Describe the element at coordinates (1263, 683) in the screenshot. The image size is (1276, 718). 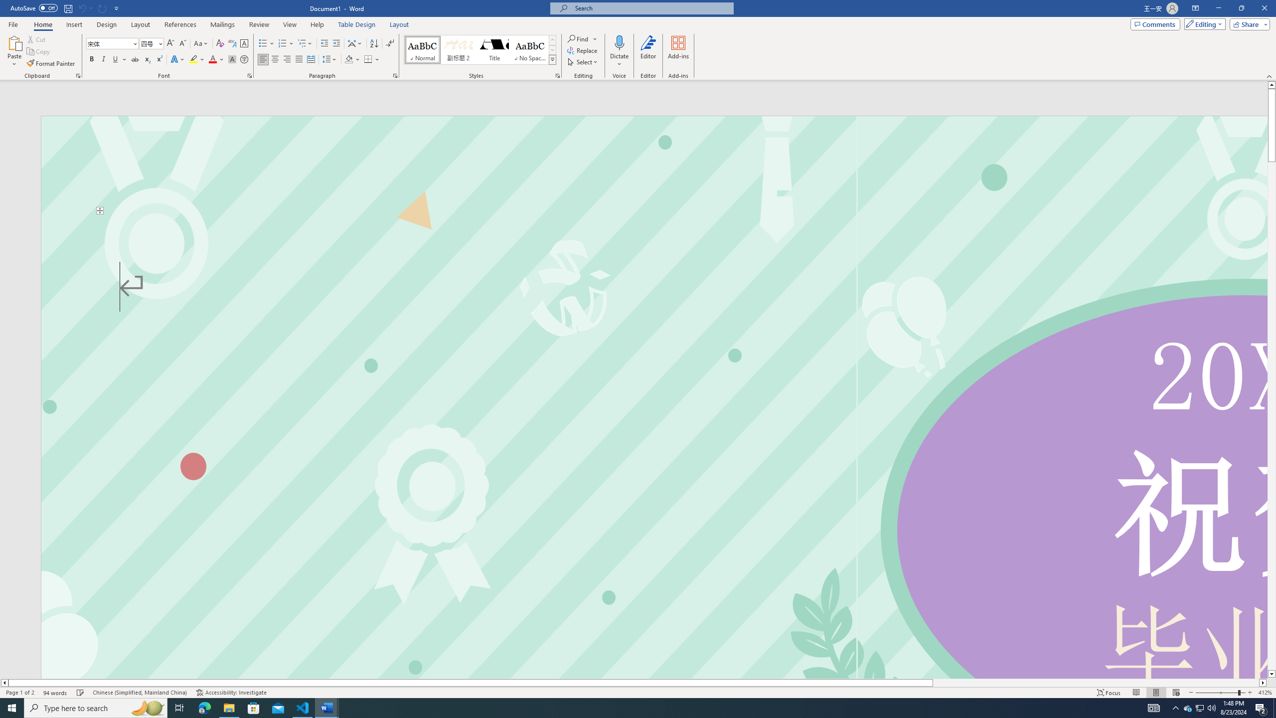
I see `Column right` at that location.